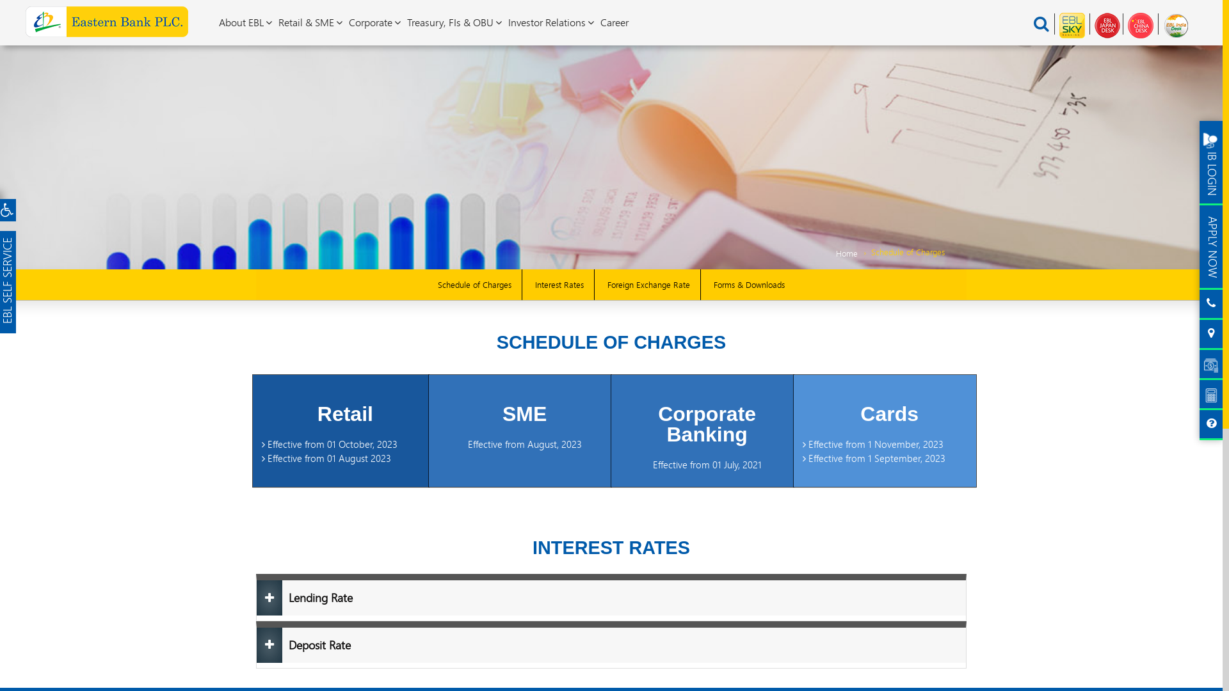  Describe the element at coordinates (454, 23) in the screenshot. I see `Treasury, FIs & OBU` at that location.